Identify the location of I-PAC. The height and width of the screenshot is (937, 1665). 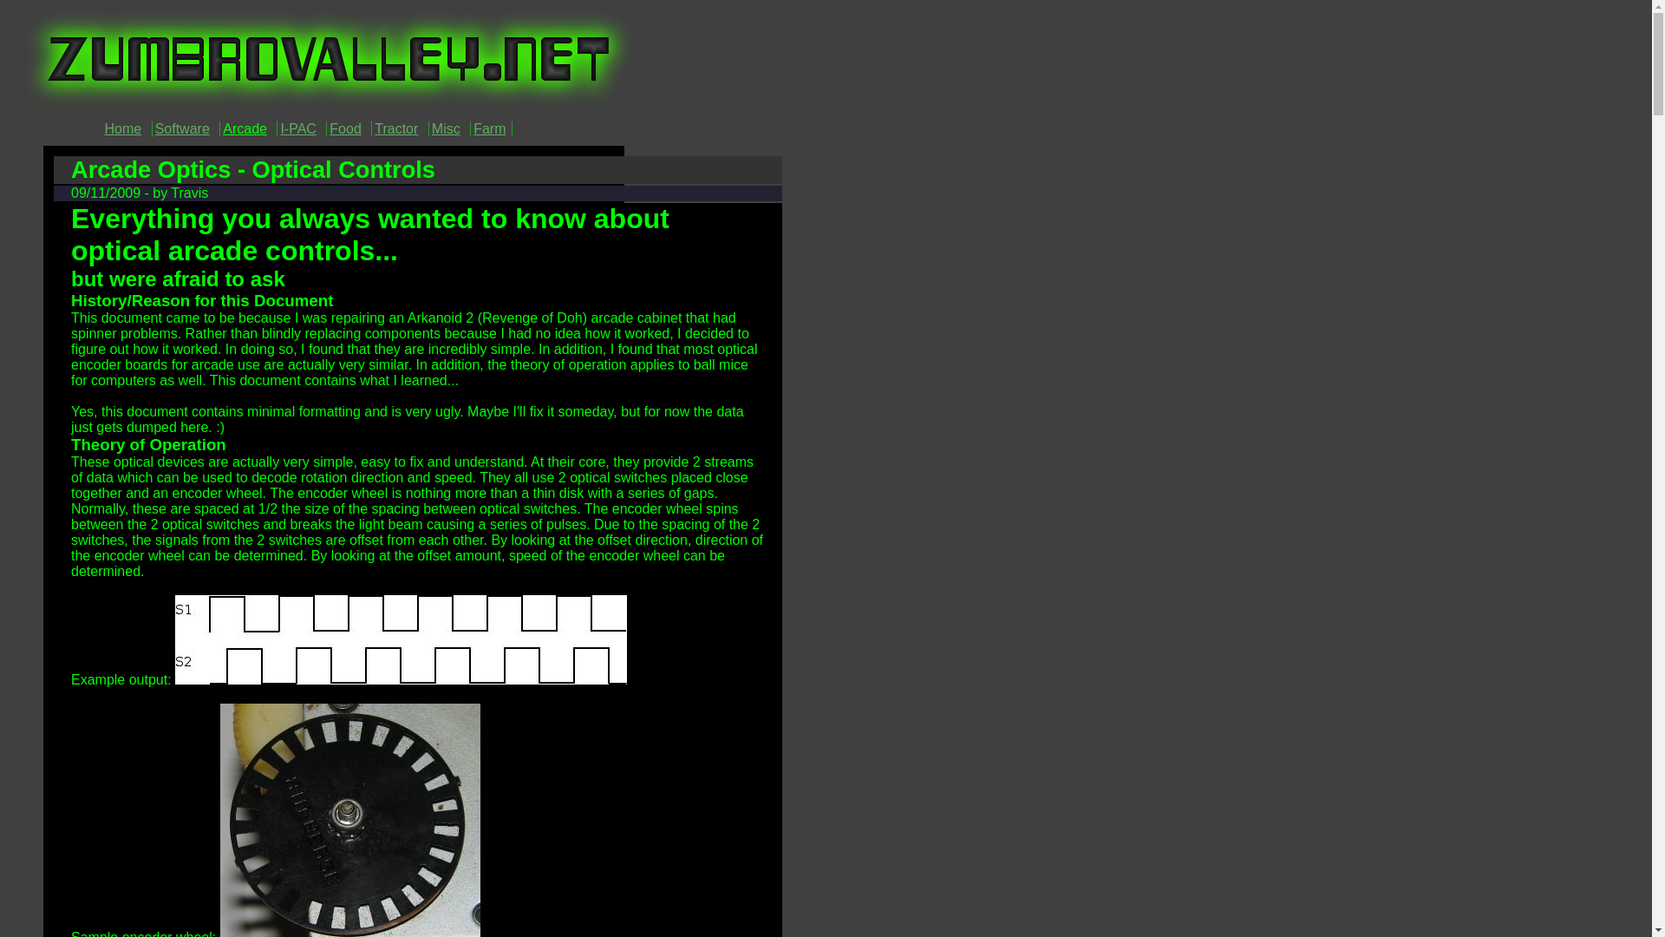
(297, 128).